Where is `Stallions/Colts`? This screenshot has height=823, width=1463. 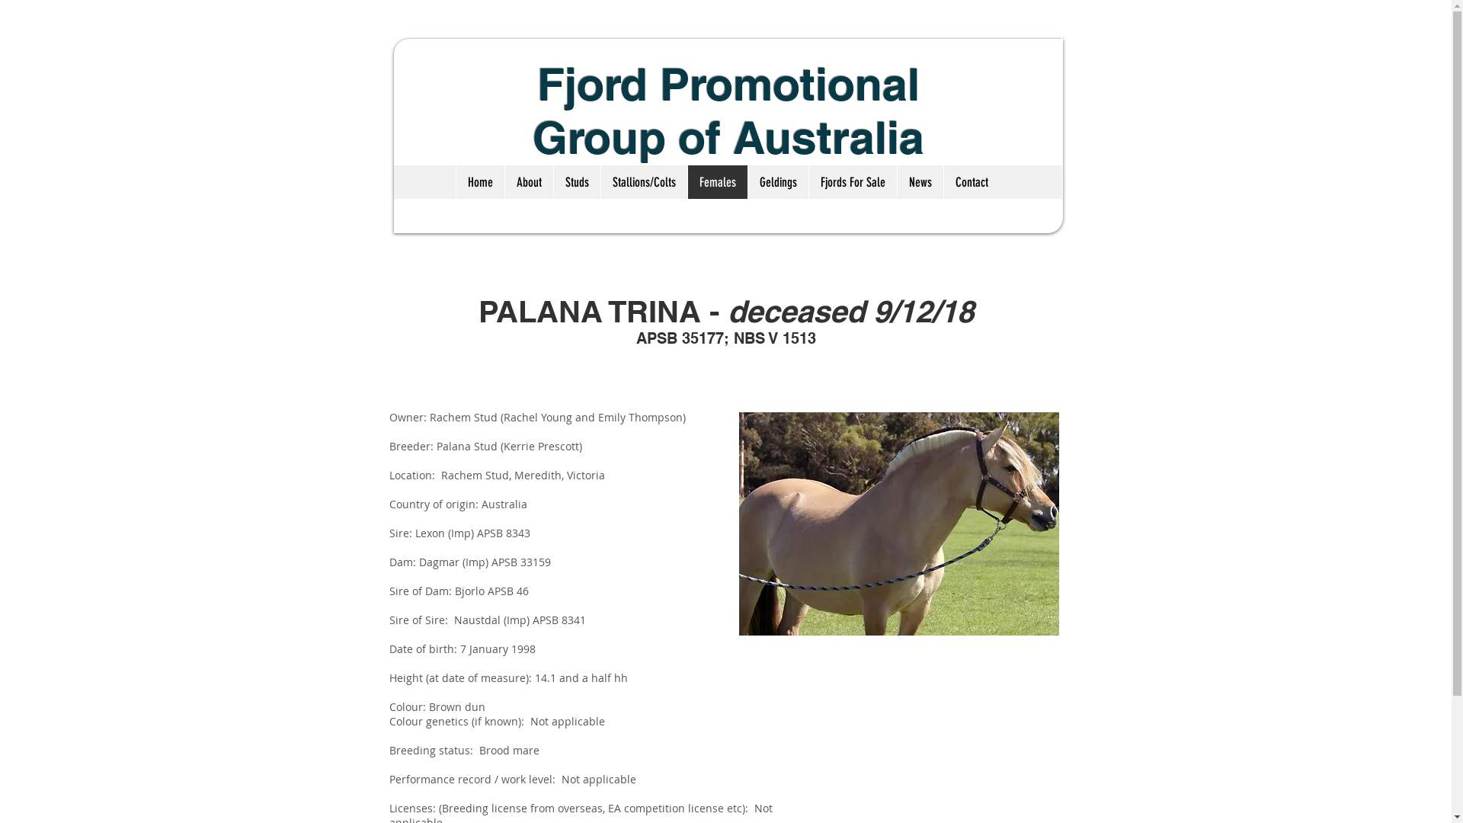
Stallions/Colts is located at coordinates (644, 182).